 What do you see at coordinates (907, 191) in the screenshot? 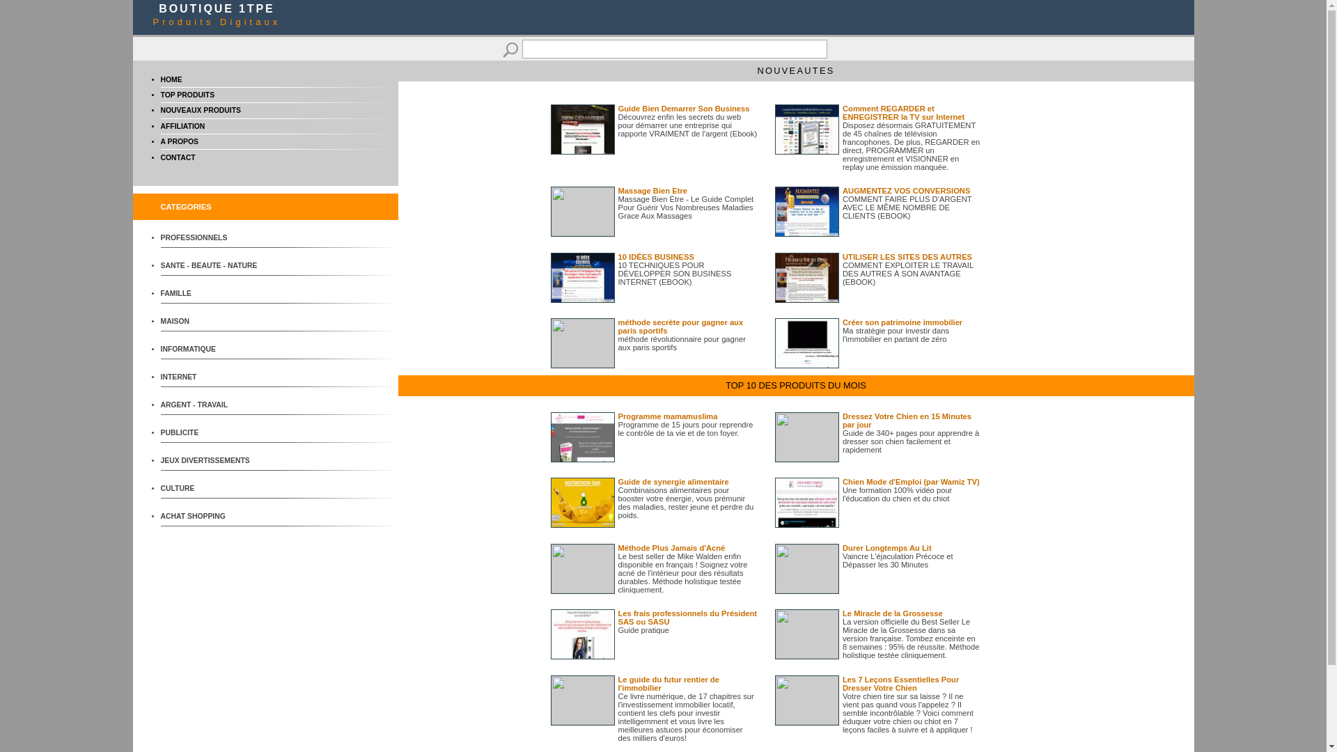
I see `AUGMENTEZ VOS CONVERSIONS` at bounding box center [907, 191].